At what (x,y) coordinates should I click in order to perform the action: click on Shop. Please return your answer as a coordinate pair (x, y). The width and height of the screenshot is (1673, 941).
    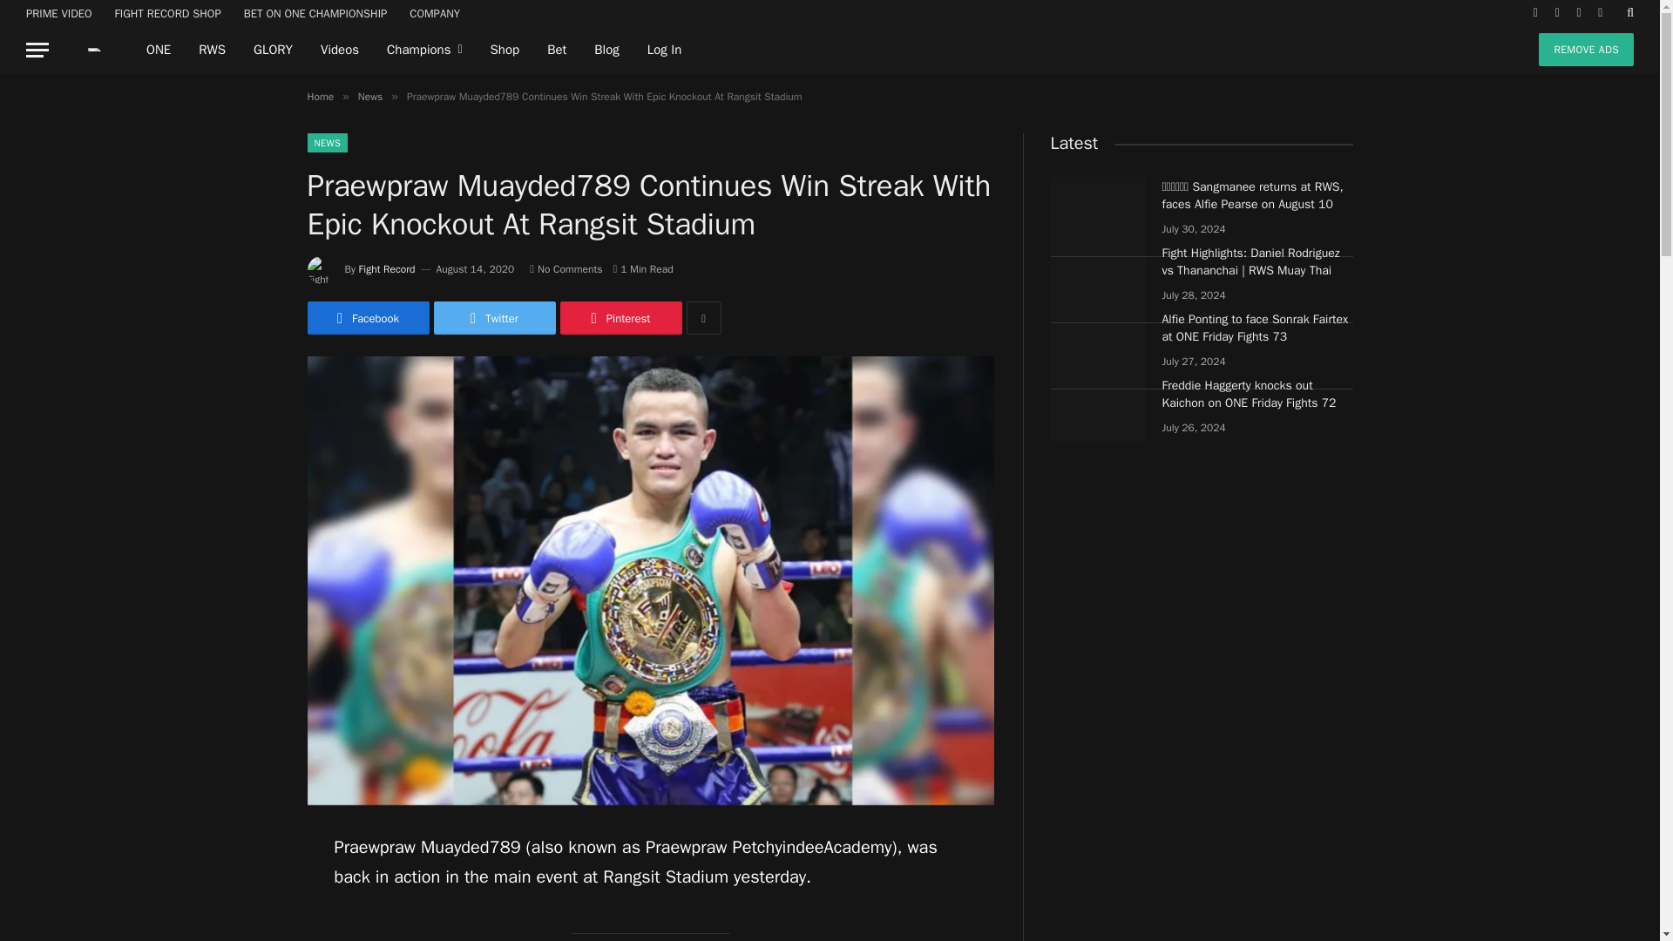
    Looking at the image, I should click on (505, 50).